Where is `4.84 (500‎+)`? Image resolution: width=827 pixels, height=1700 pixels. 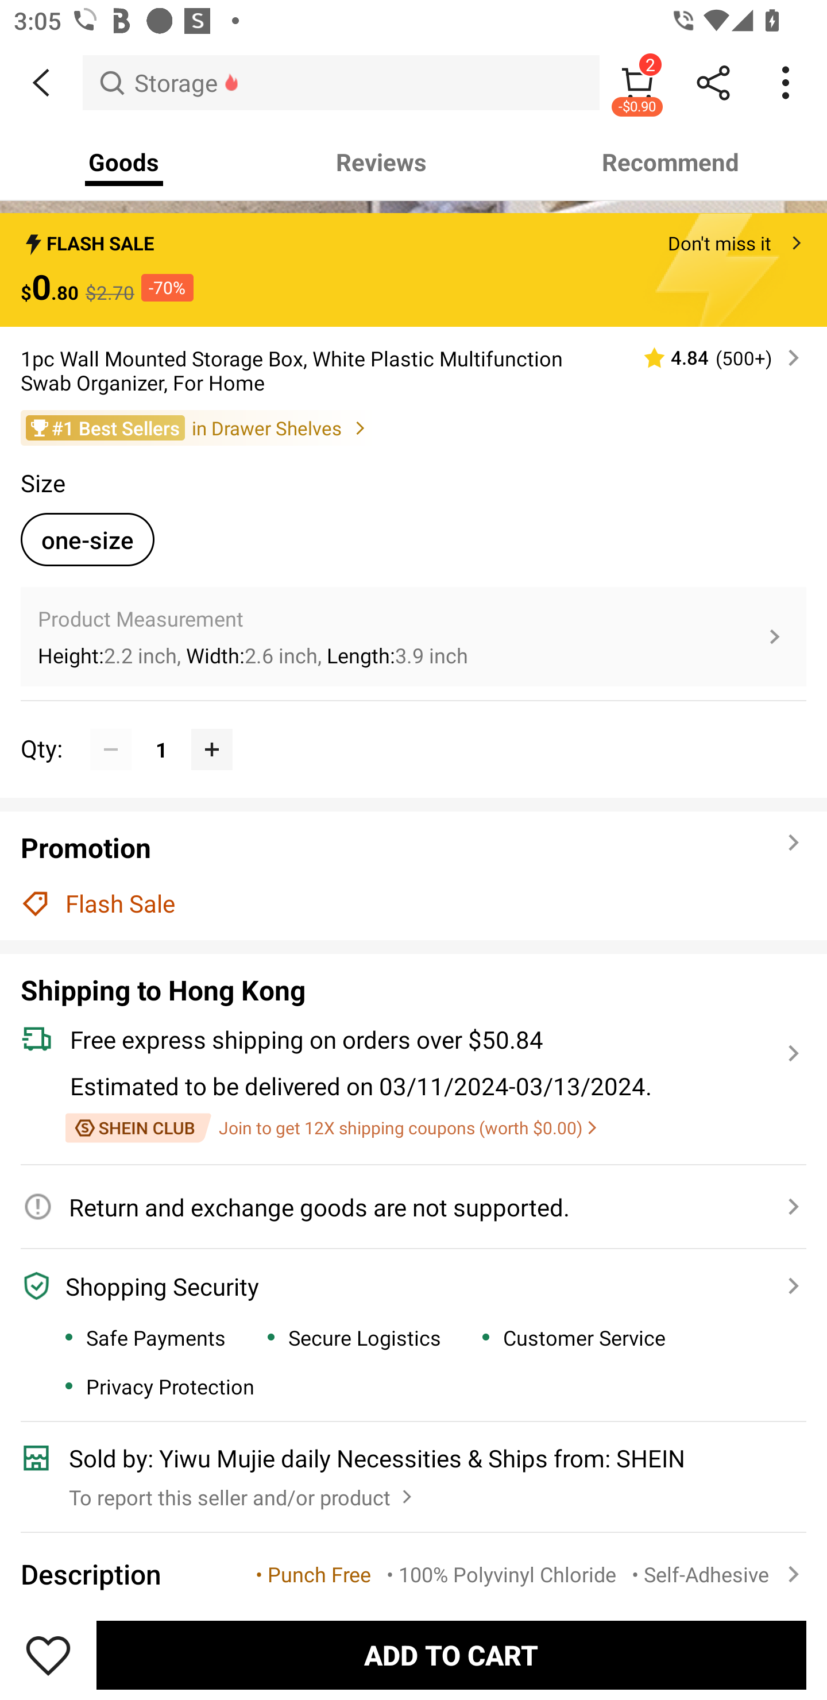 4.84 (500‎+) is located at coordinates (713, 357).